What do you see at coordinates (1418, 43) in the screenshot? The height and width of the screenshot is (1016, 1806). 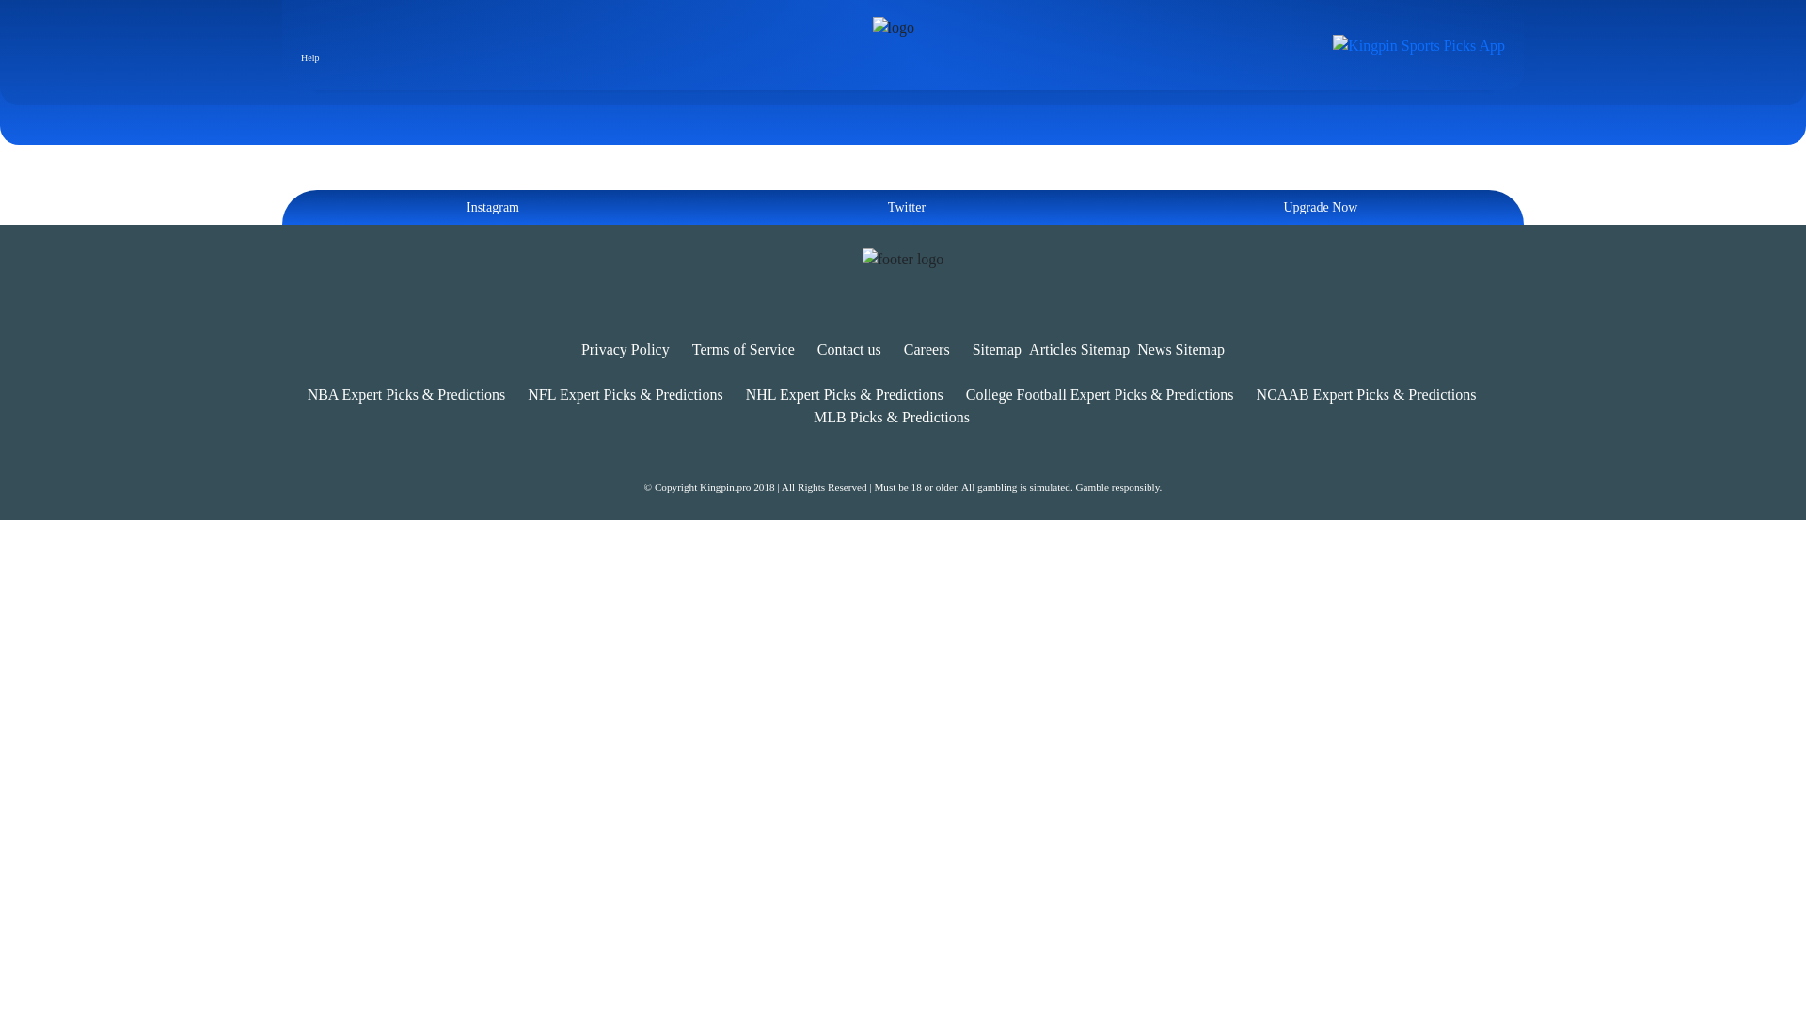 I see `Kingpin Sports Picks App` at bounding box center [1418, 43].